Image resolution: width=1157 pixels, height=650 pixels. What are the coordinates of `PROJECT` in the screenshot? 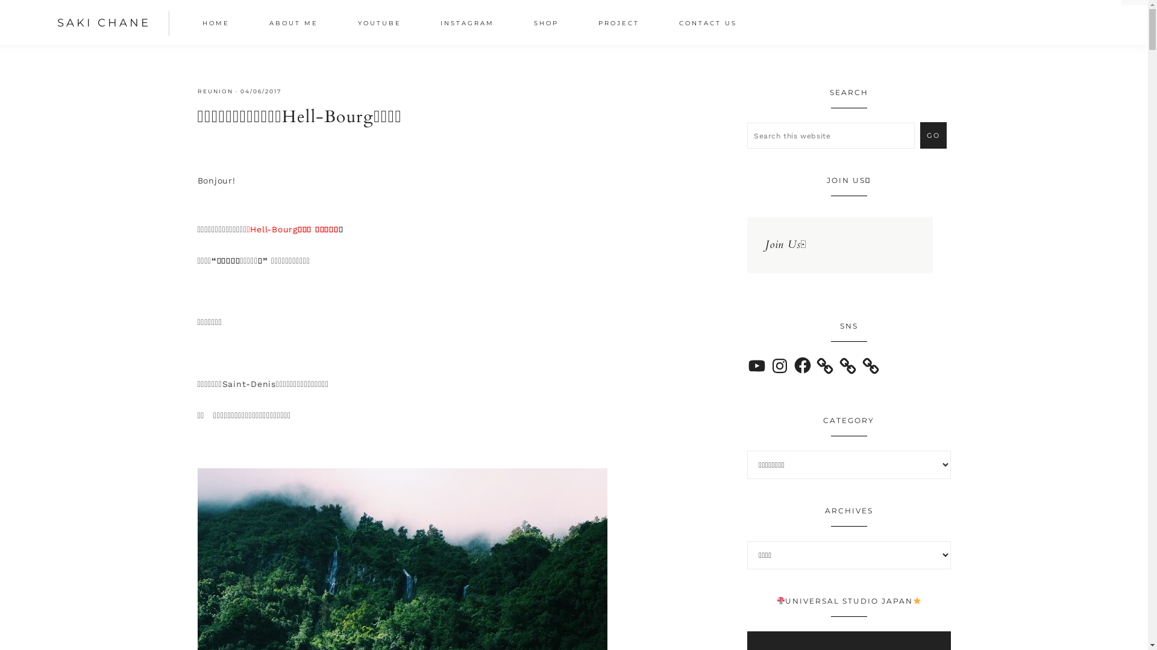 It's located at (619, 25).